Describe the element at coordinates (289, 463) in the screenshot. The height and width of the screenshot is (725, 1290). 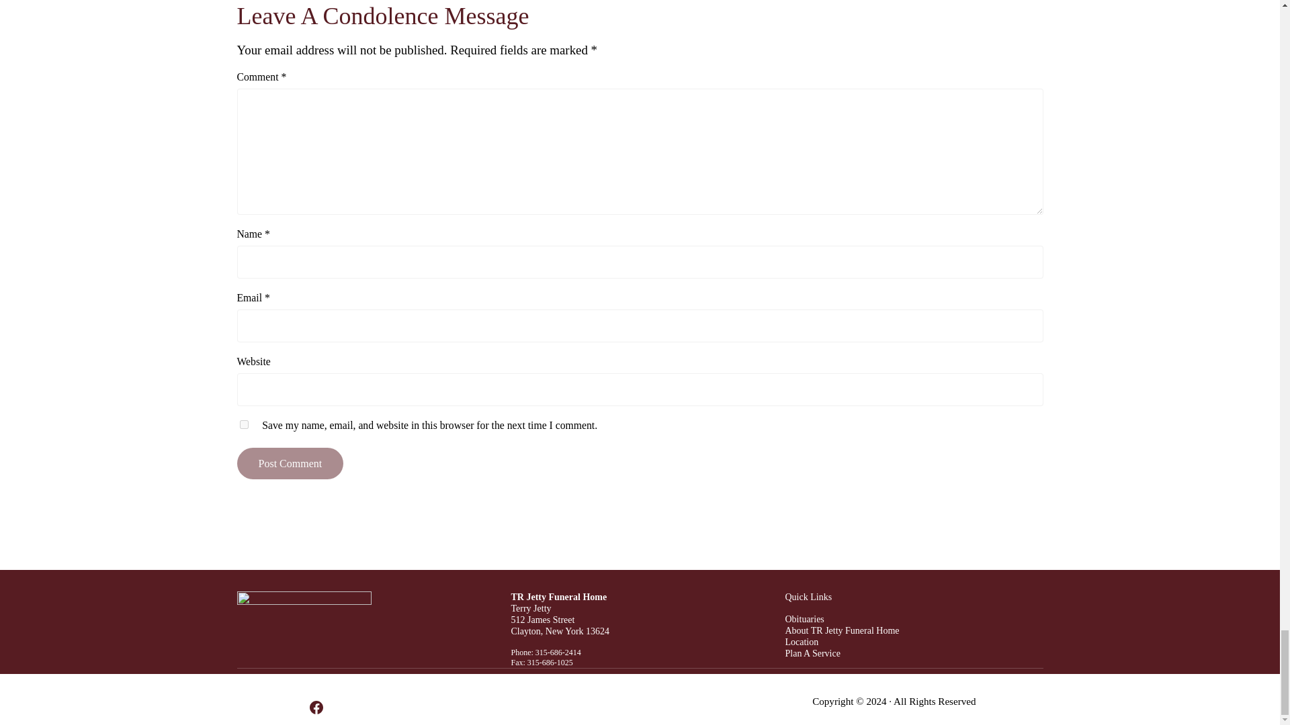
I see `Post Comment` at that location.